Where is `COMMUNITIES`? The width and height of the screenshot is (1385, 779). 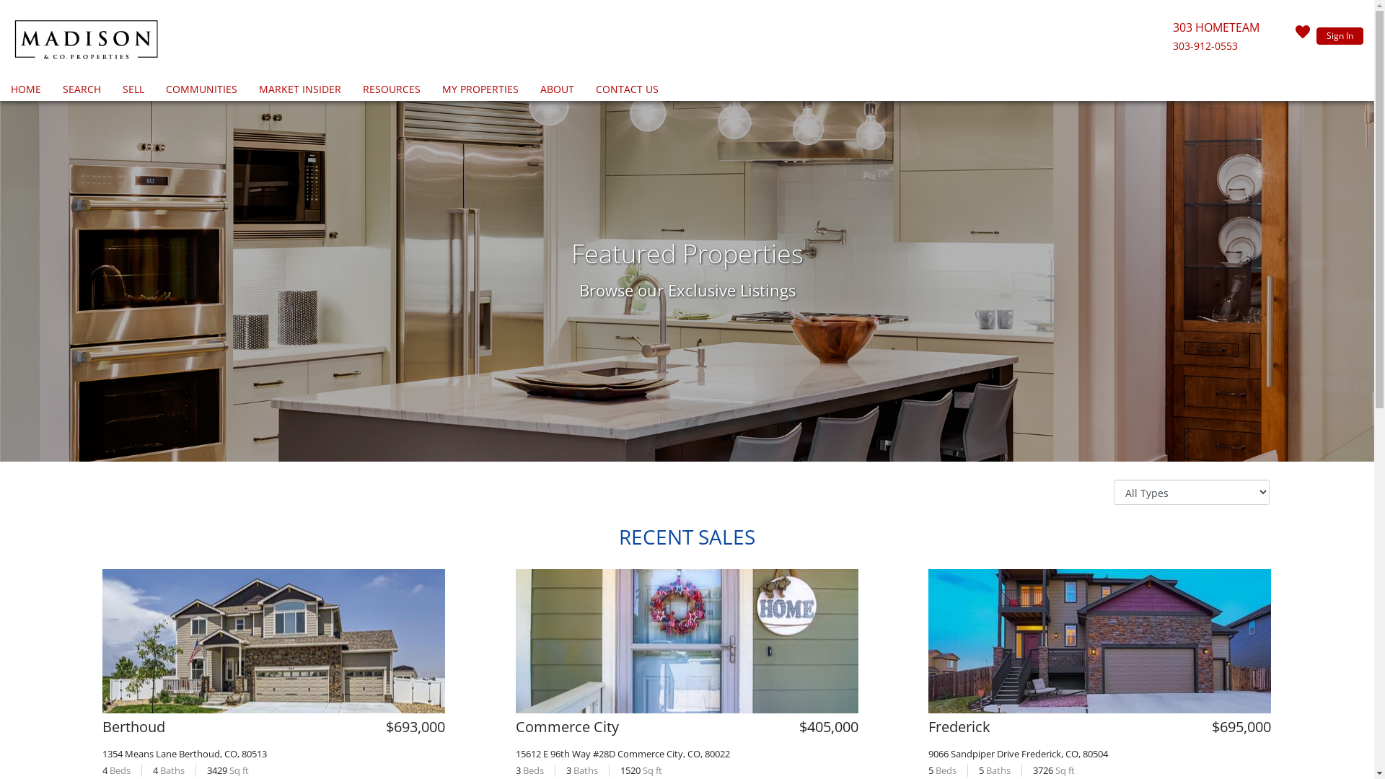
COMMUNITIES is located at coordinates (202, 91).